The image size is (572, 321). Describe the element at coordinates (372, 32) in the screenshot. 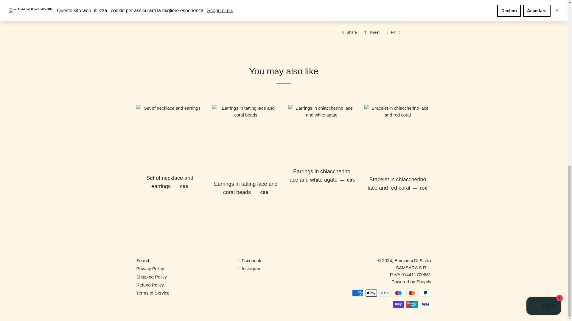

I see `Emozioni Di Sicilia on Facebook` at that location.